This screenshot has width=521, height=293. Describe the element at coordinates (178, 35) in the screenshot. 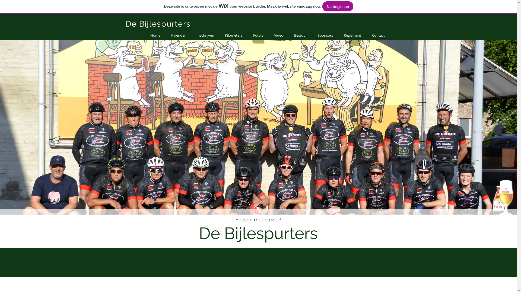

I see `Kalender` at that location.